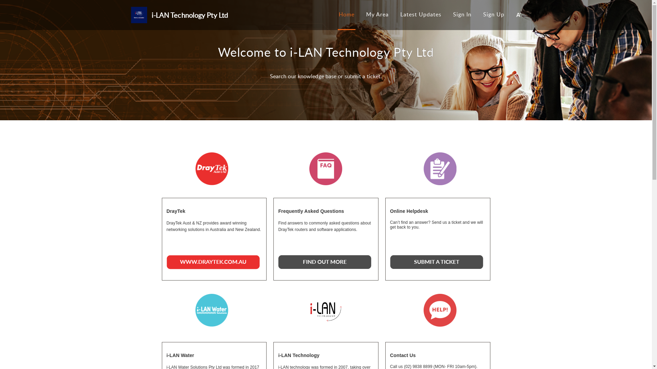 This screenshot has width=657, height=369. Describe the element at coordinates (377, 14) in the screenshot. I see `My Area` at that location.